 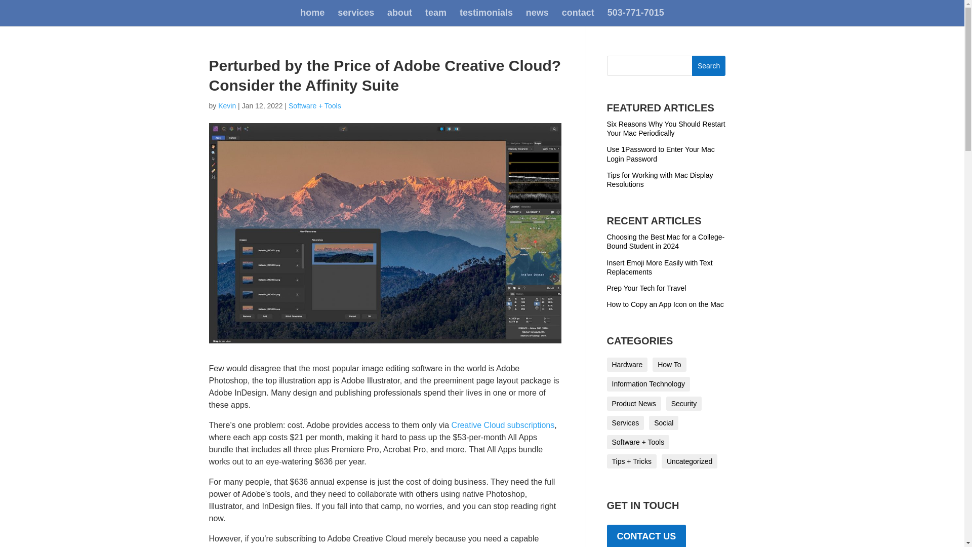 I want to click on Six Reasons Why You Should Restart Your Mac Periodically, so click(x=666, y=129).